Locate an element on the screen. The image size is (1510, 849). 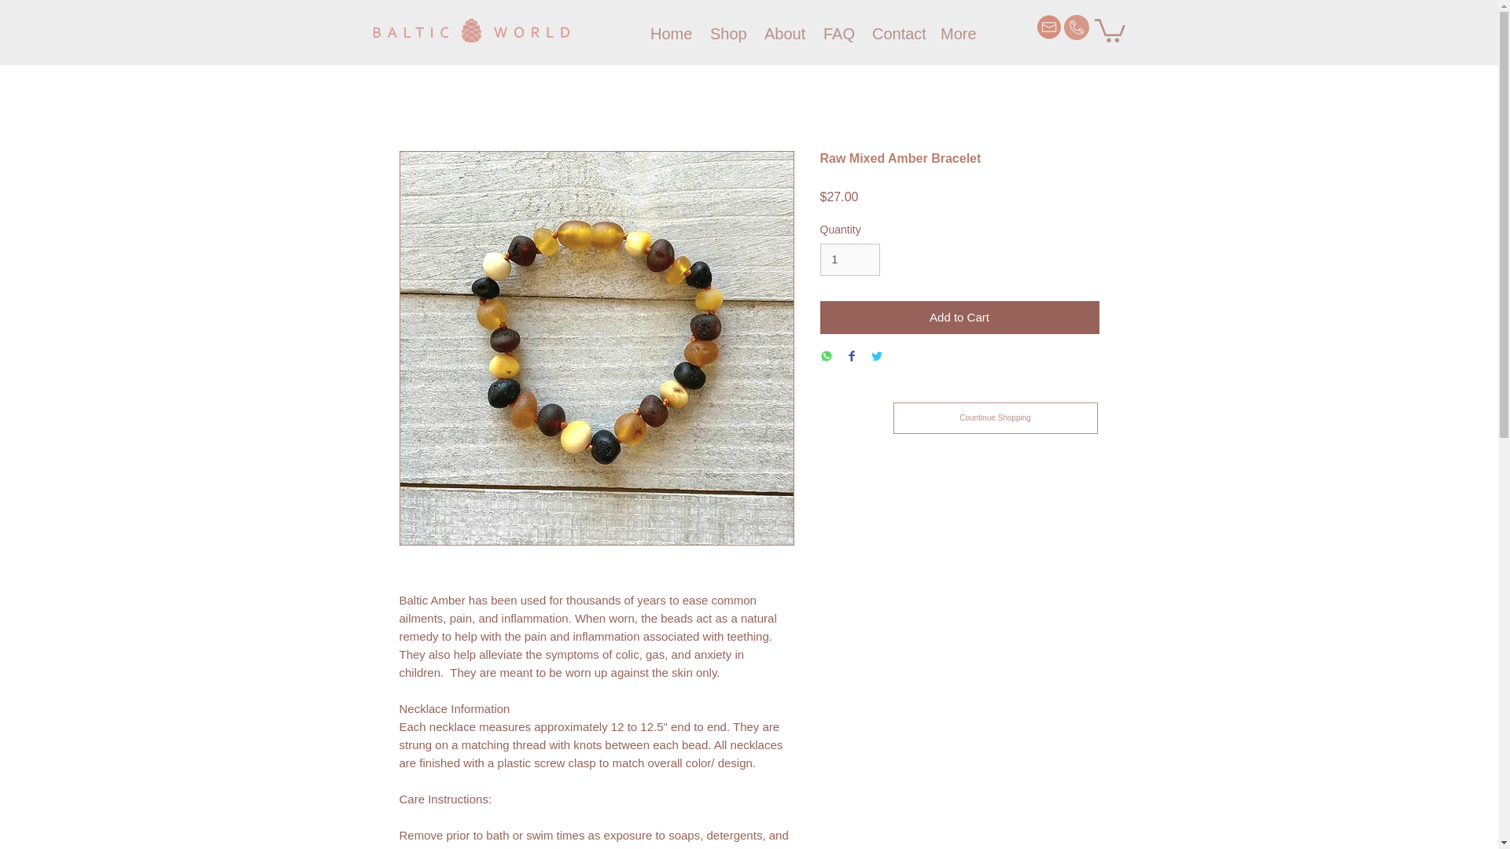
Contact is located at coordinates (894, 34).